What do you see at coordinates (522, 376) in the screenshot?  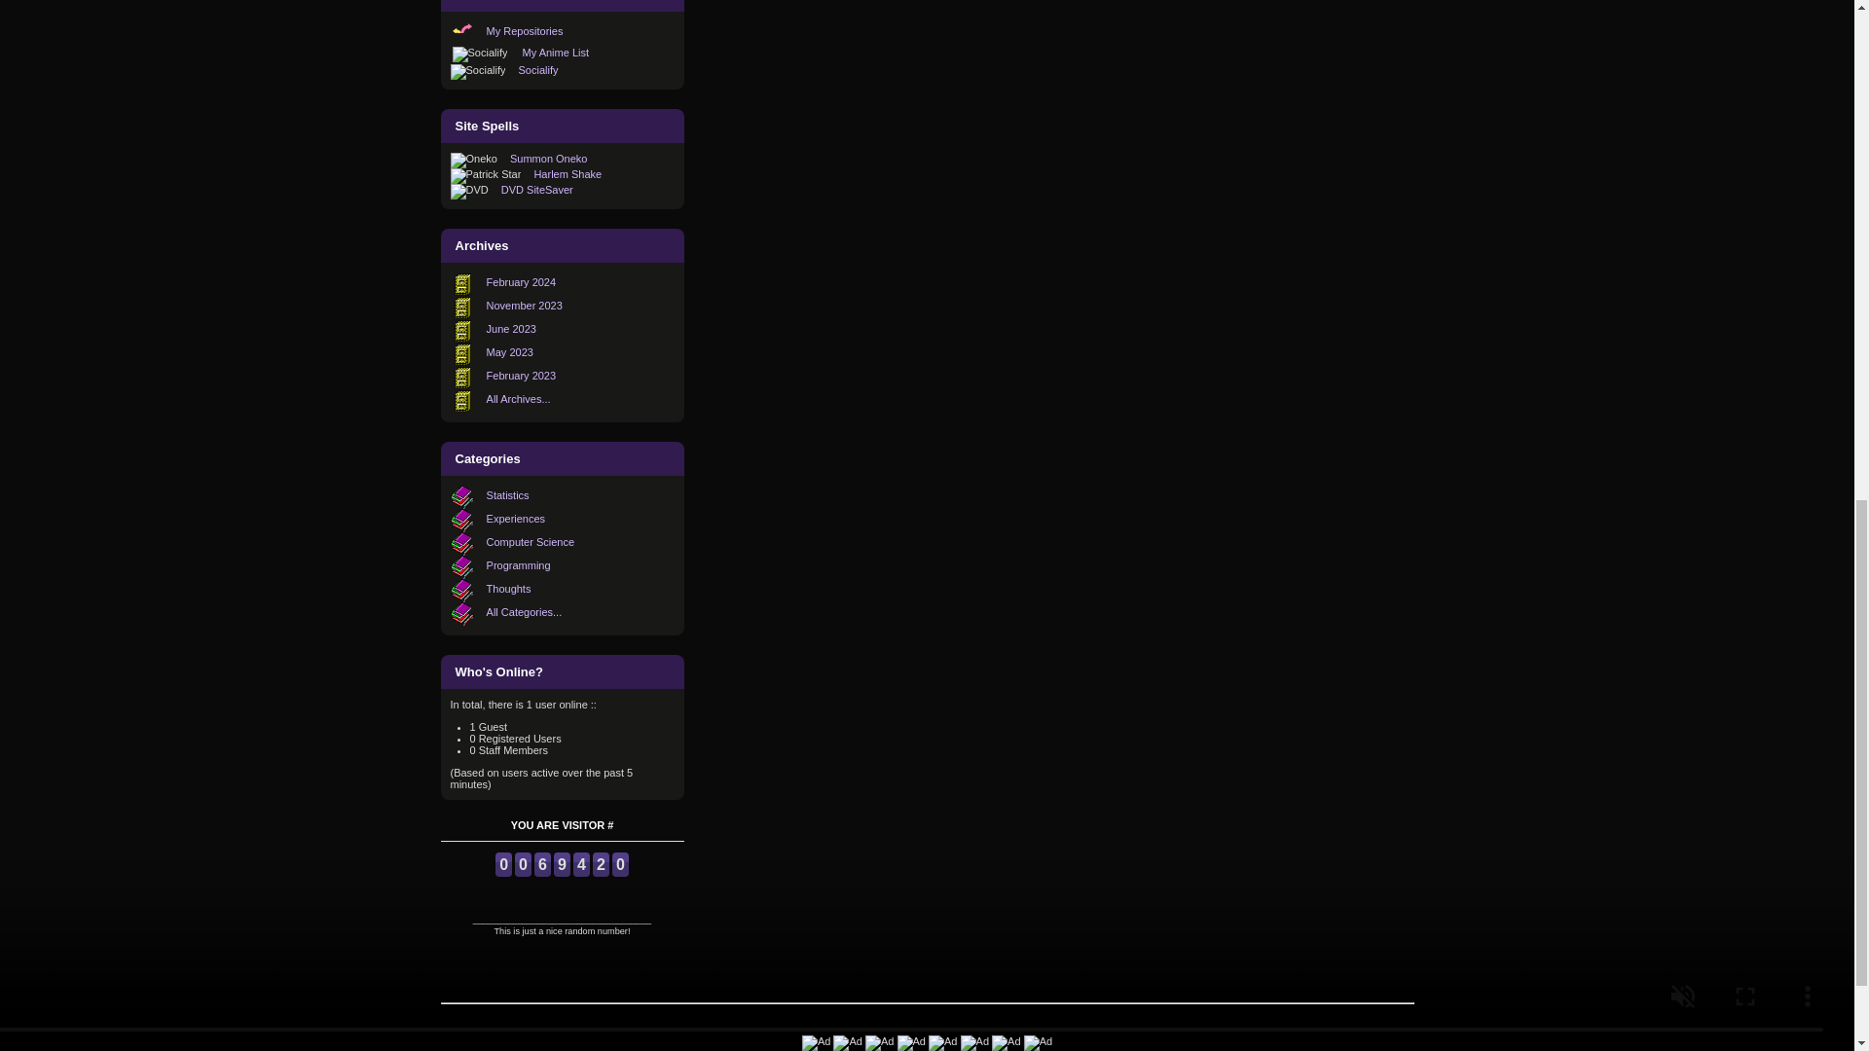 I see `February 2023` at bounding box center [522, 376].